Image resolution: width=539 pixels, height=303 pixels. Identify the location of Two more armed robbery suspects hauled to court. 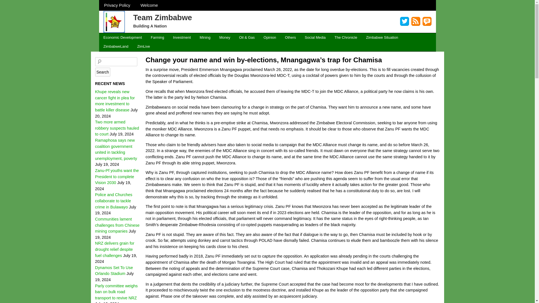
(117, 128).